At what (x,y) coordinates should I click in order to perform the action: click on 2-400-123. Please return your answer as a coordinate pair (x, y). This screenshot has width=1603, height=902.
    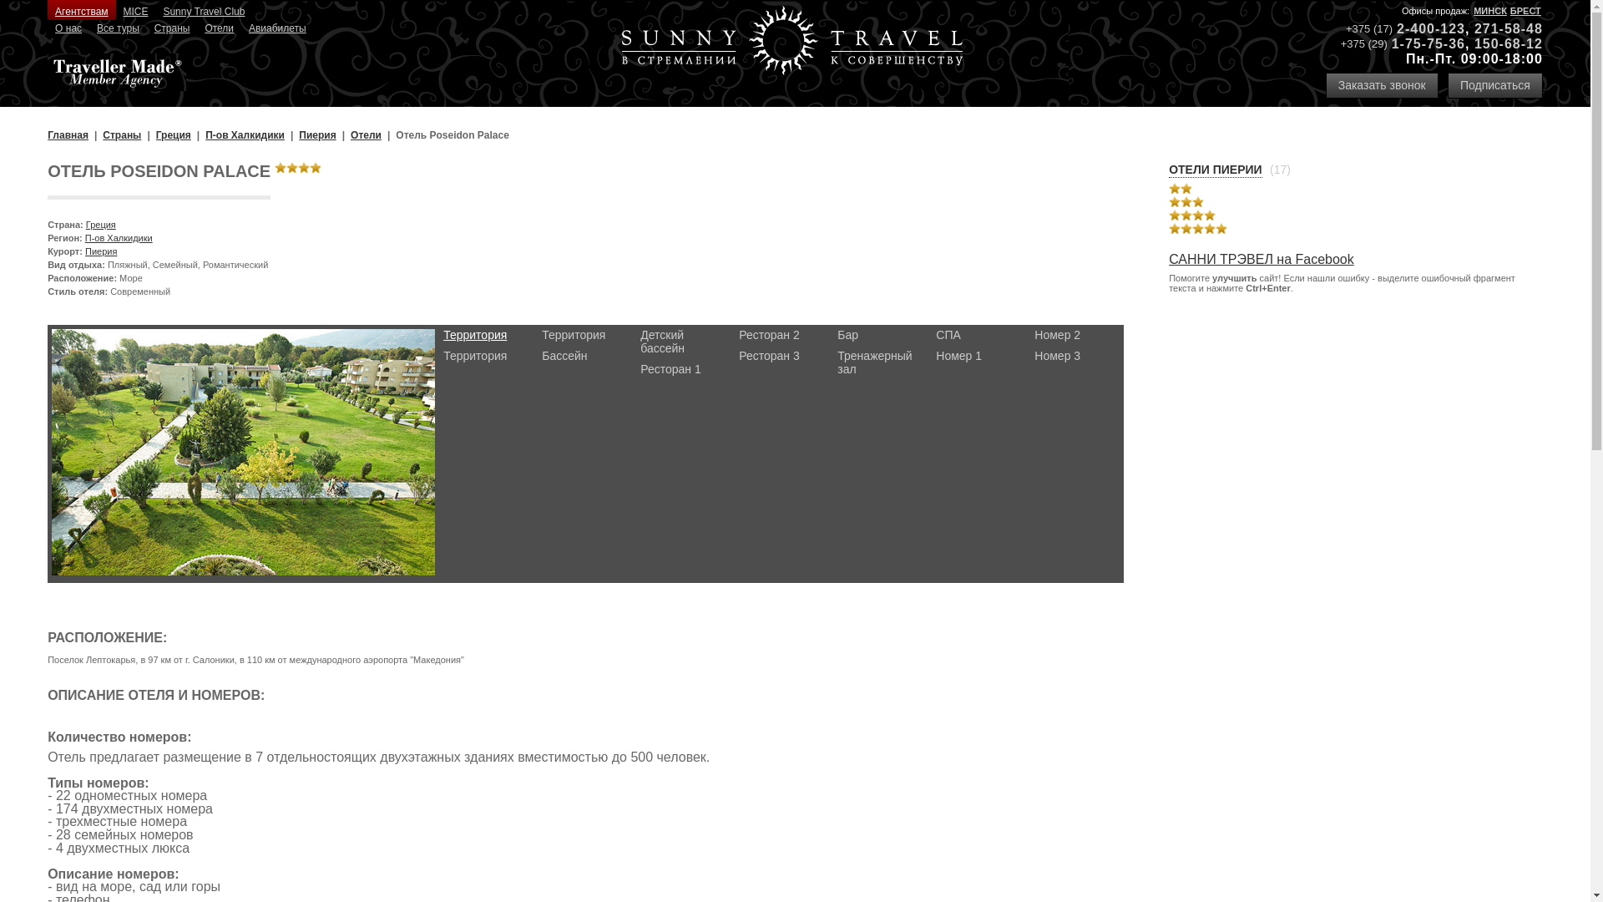
    Looking at the image, I should click on (1431, 28).